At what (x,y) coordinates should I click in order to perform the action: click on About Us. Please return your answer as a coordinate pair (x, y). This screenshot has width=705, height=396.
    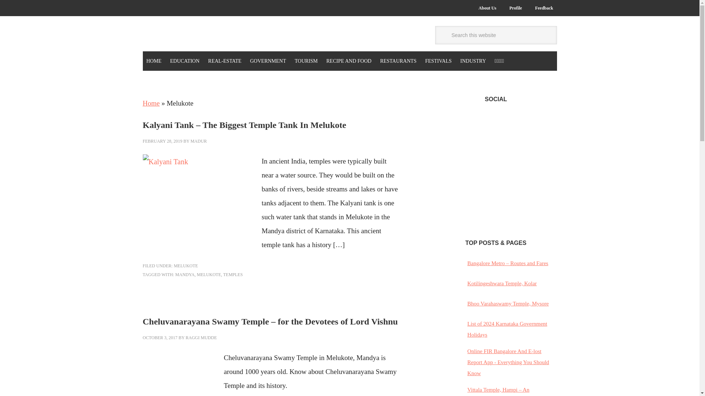
    Looking at the image, I should click on (487, 8).